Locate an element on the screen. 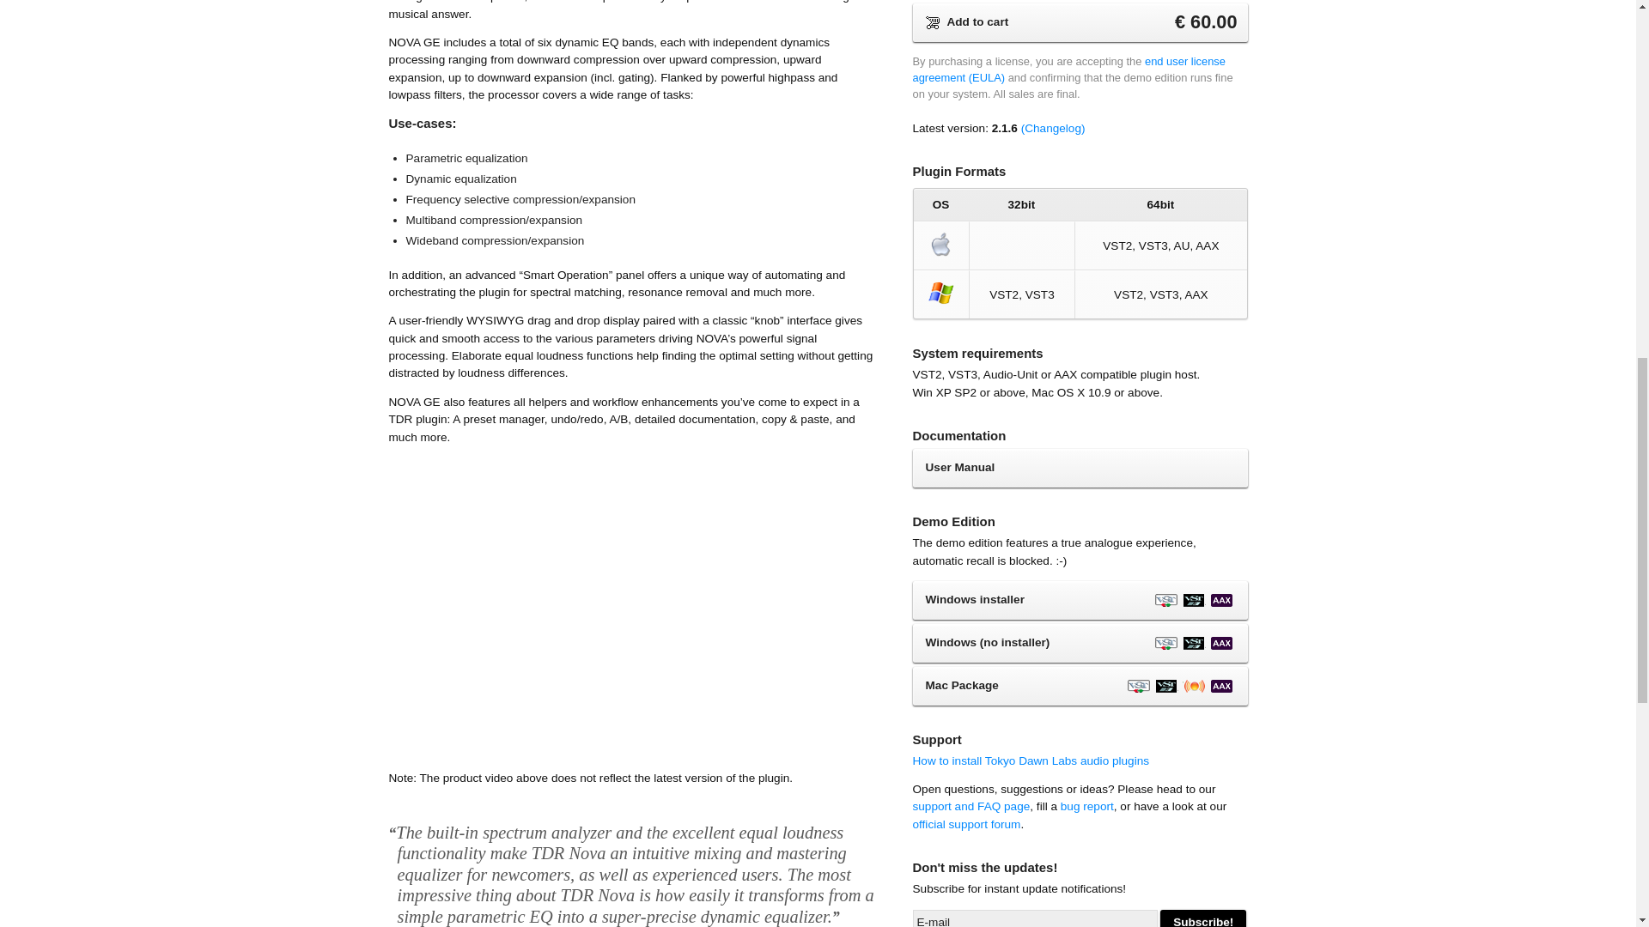  User Manual is located at coordinates (1079, 468).